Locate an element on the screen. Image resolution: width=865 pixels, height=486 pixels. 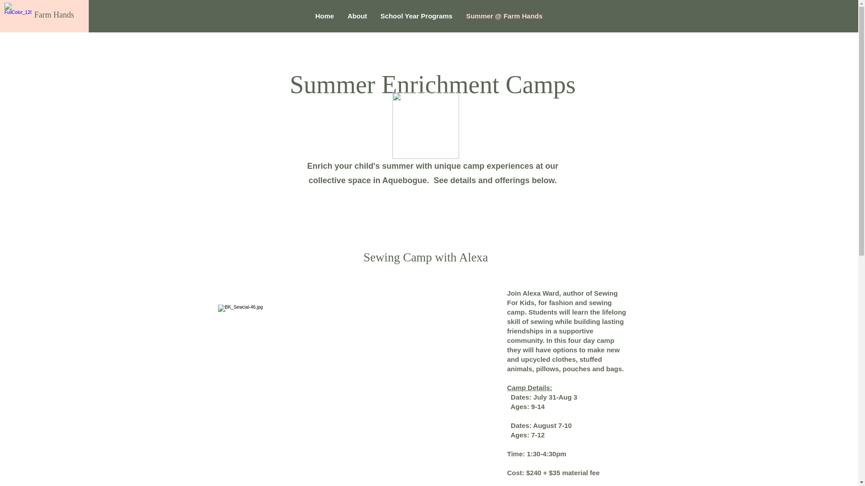
About is located at coordinates (357, 16).